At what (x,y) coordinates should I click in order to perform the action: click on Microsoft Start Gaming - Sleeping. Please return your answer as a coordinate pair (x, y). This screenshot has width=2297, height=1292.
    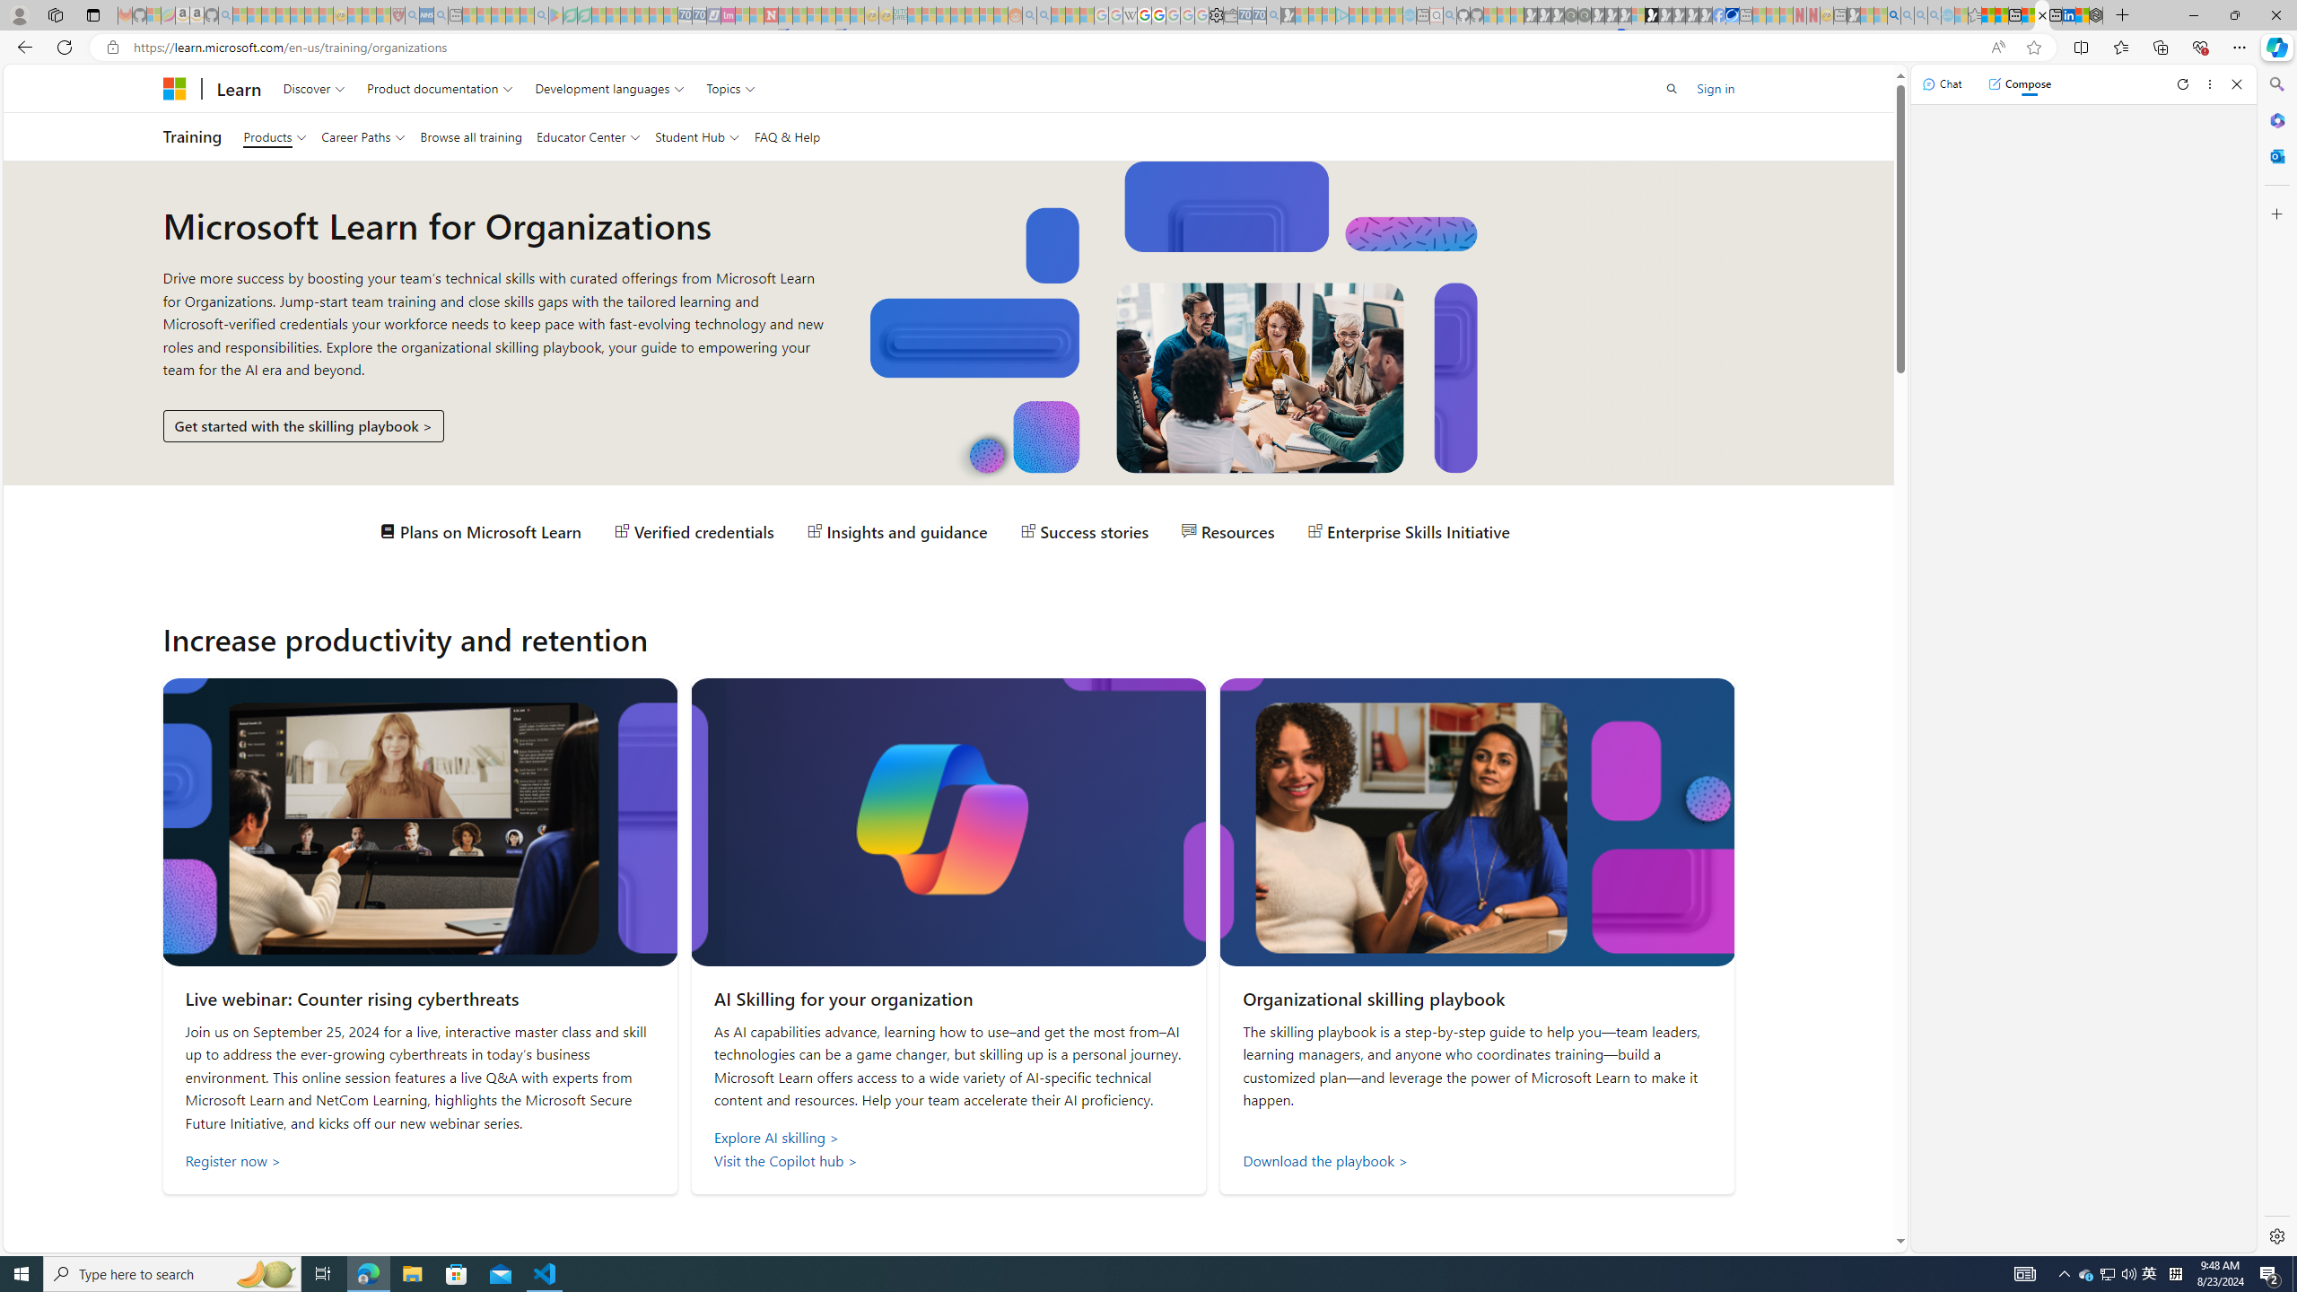
    Looking at the image, I should click on (1287, 15).